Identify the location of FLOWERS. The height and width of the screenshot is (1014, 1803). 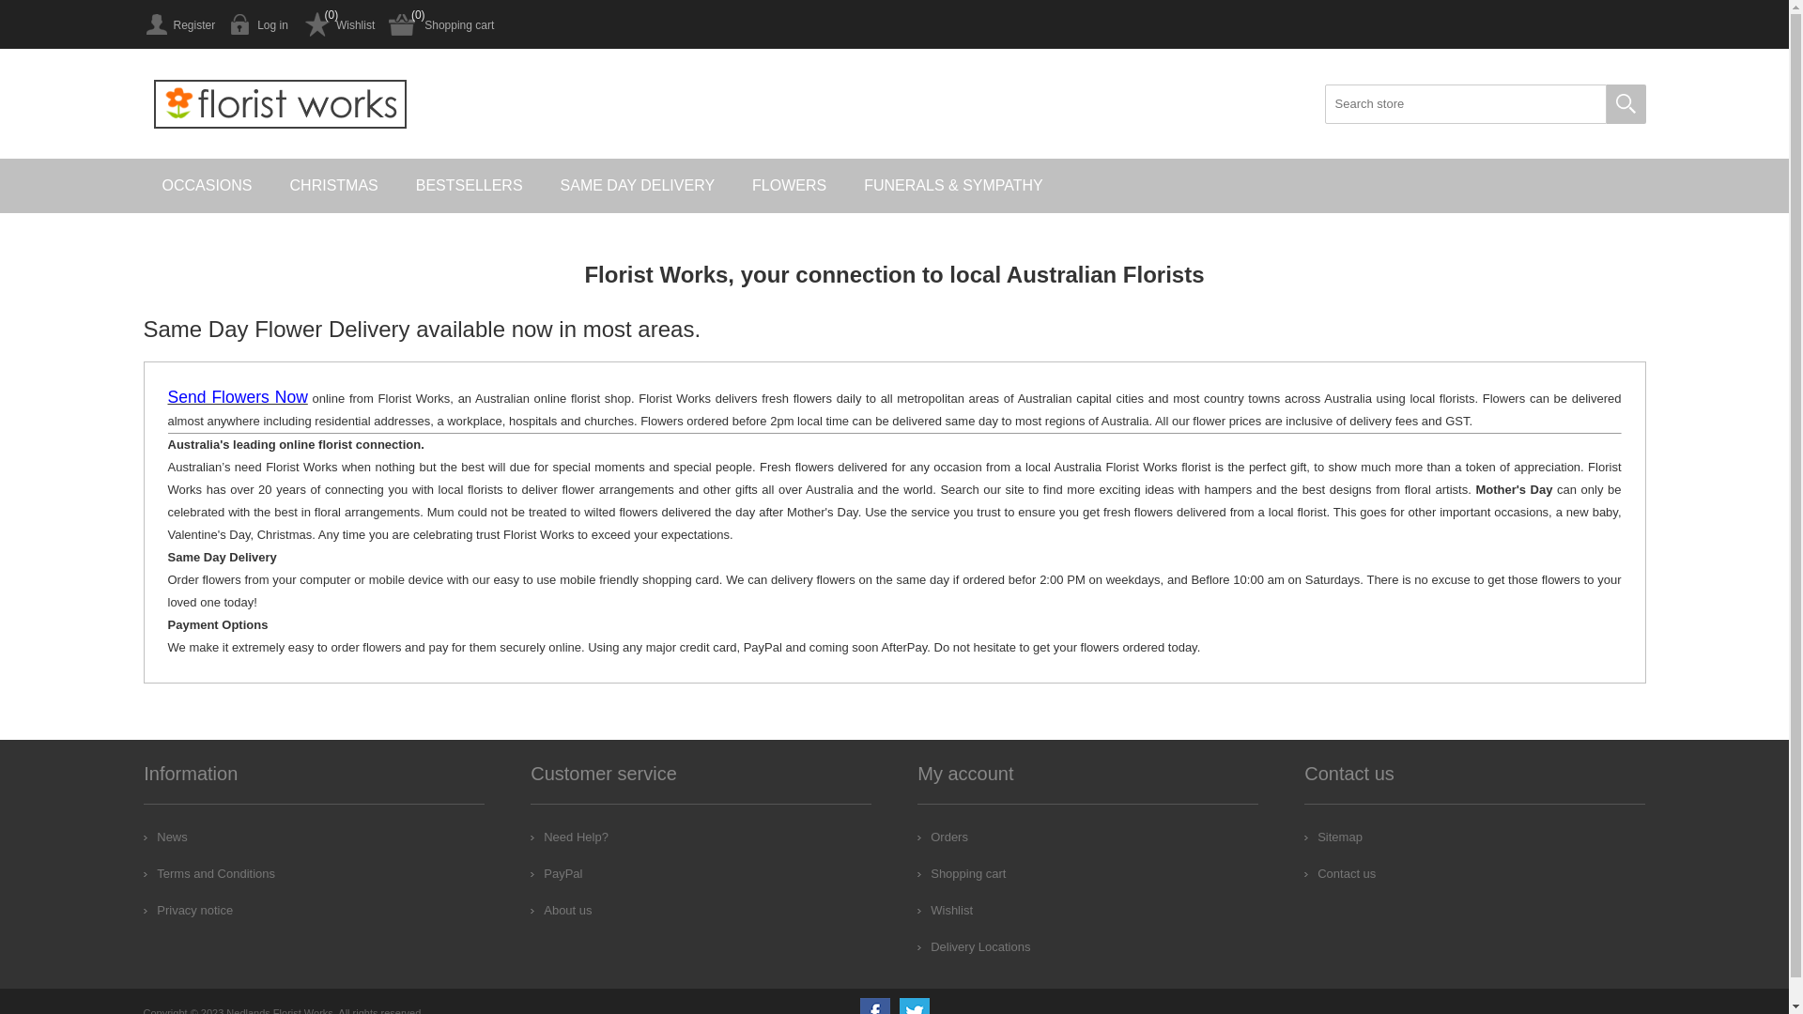
(789, 186).